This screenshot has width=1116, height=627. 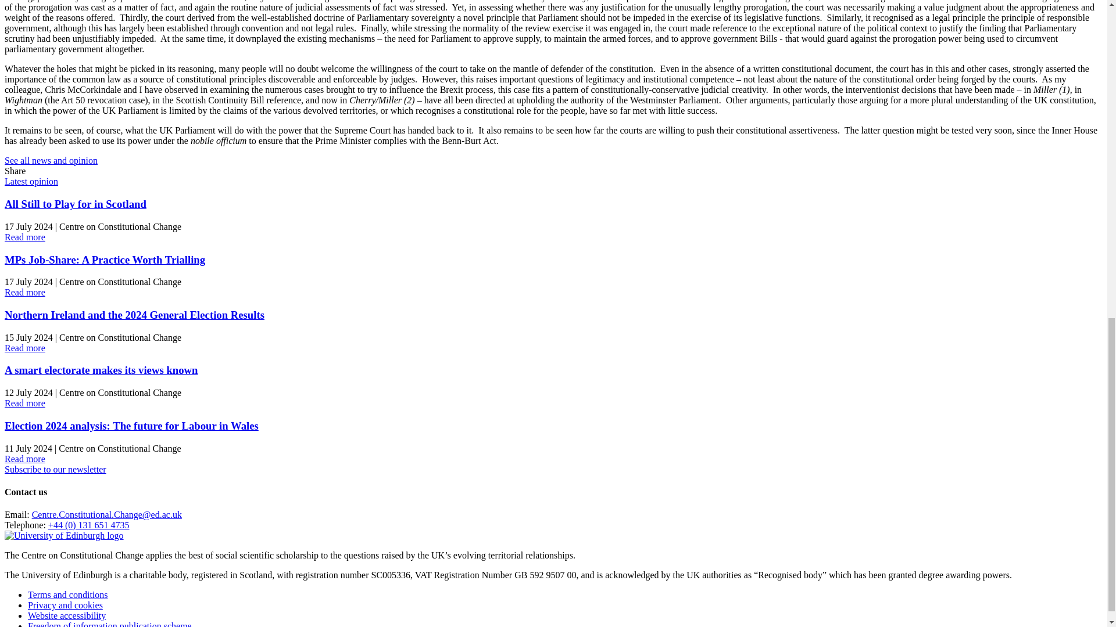 I want to click on Read more, so click(x=24, y=237).